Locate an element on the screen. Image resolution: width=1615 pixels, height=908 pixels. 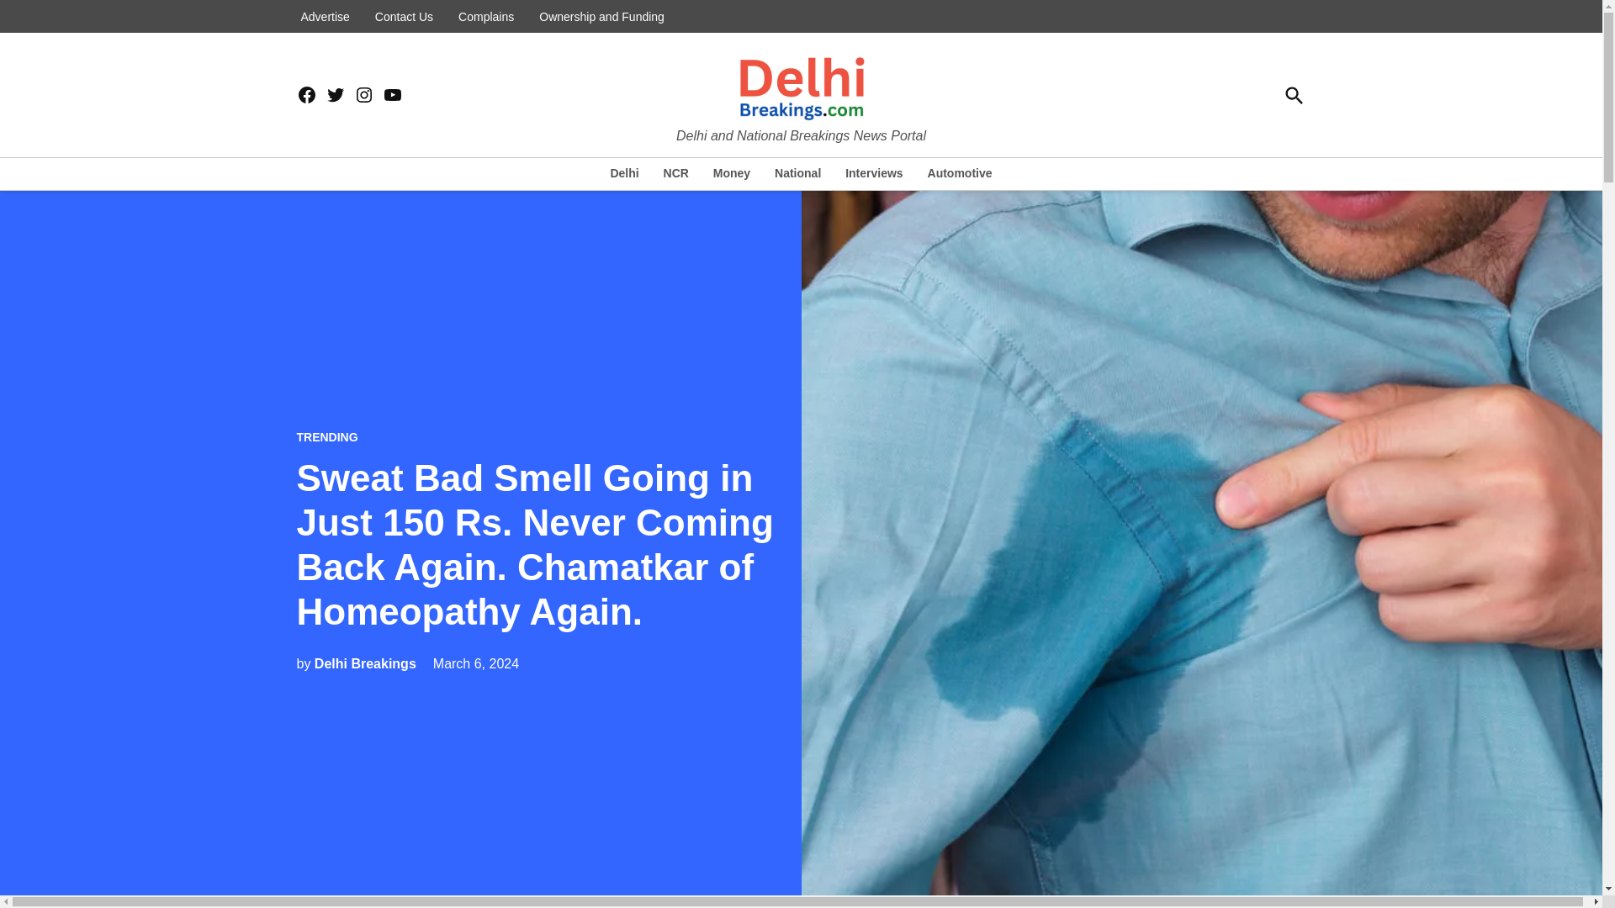
Delhi is located at coordinates (628, 173).